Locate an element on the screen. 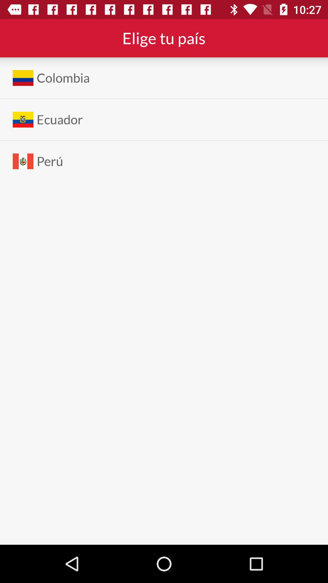 The image size is (328, 583). open the colombia item is located at coordinates (63, 78).